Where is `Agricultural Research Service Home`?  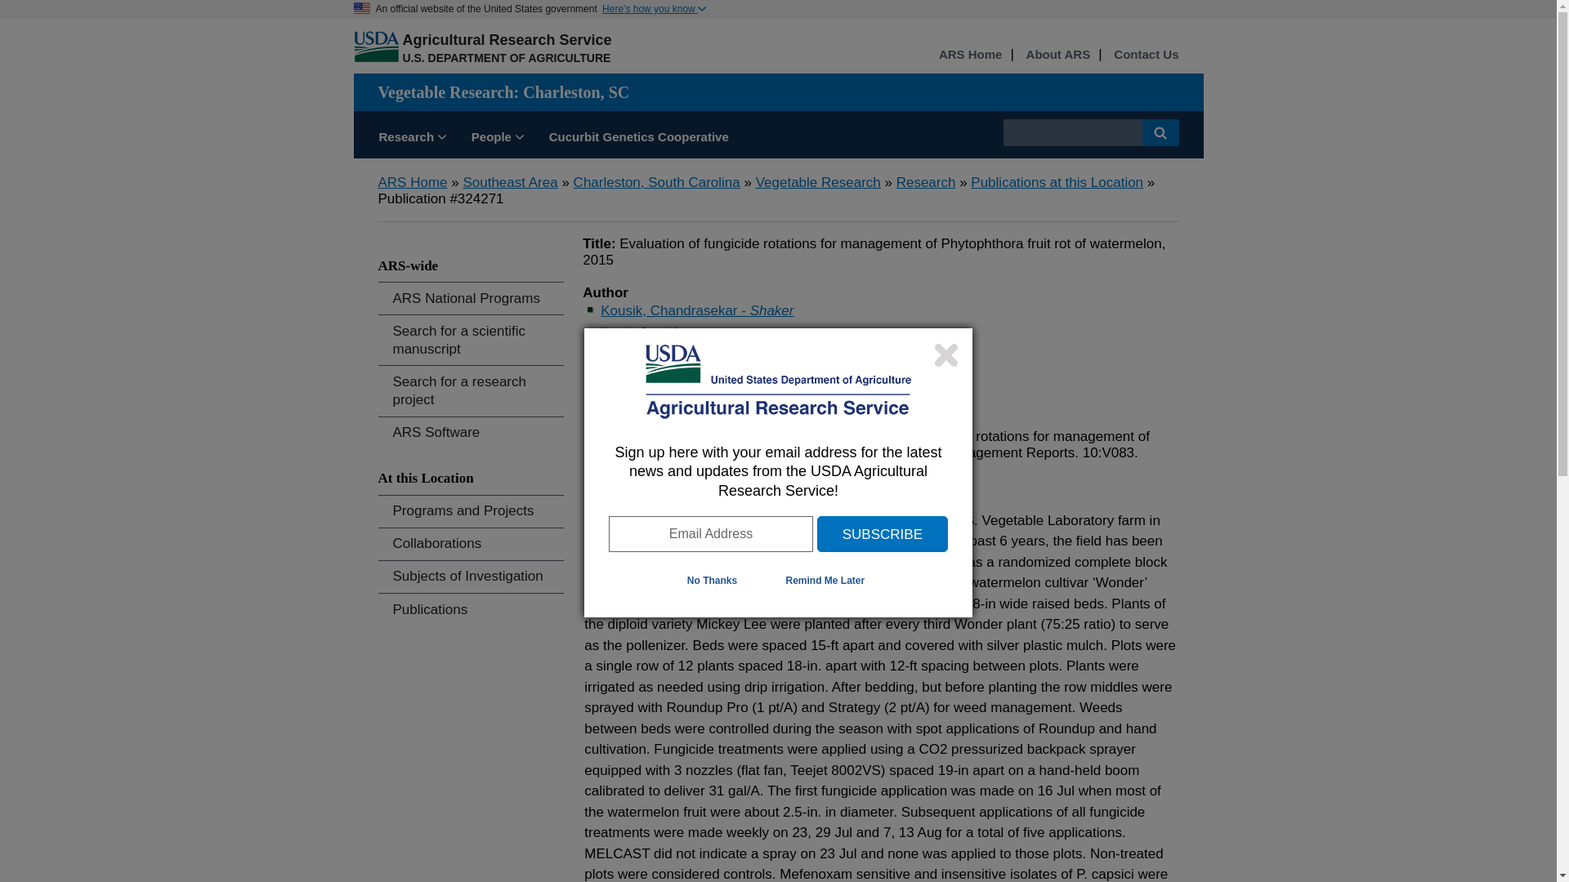 Agricultural Research Service Home is located at coordinates (507, 39).